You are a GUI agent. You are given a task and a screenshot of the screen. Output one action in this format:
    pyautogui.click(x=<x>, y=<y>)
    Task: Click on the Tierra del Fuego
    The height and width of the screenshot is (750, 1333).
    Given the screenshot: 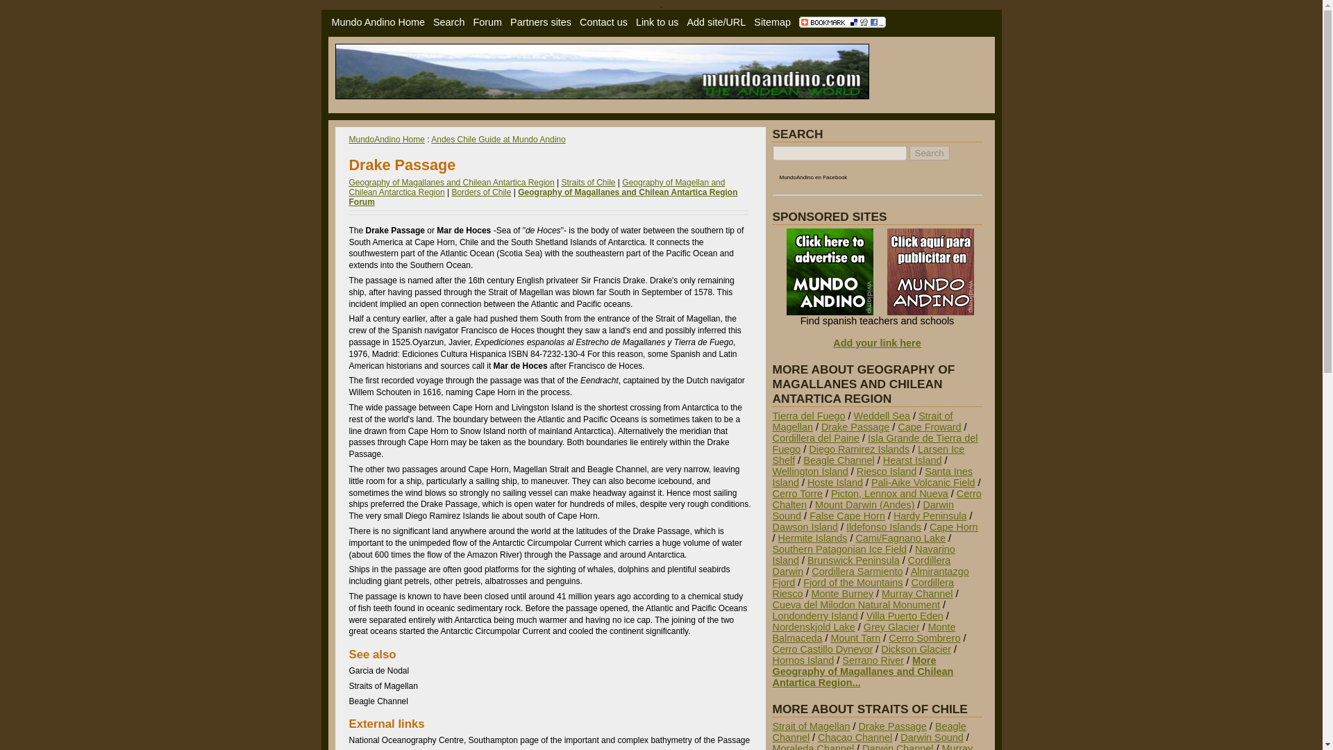 What is the action you would take?
    pyautogui.click(x=808, y=415)
    